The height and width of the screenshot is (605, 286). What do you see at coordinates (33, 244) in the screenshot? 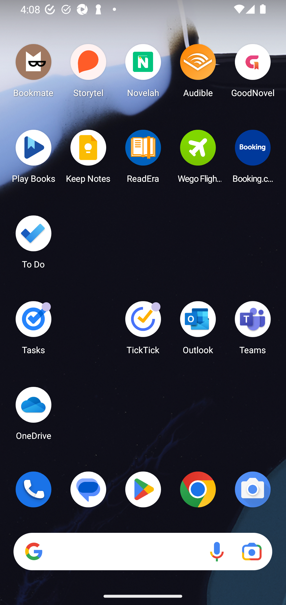
I see `To Do` at bounding box center [33, 244].